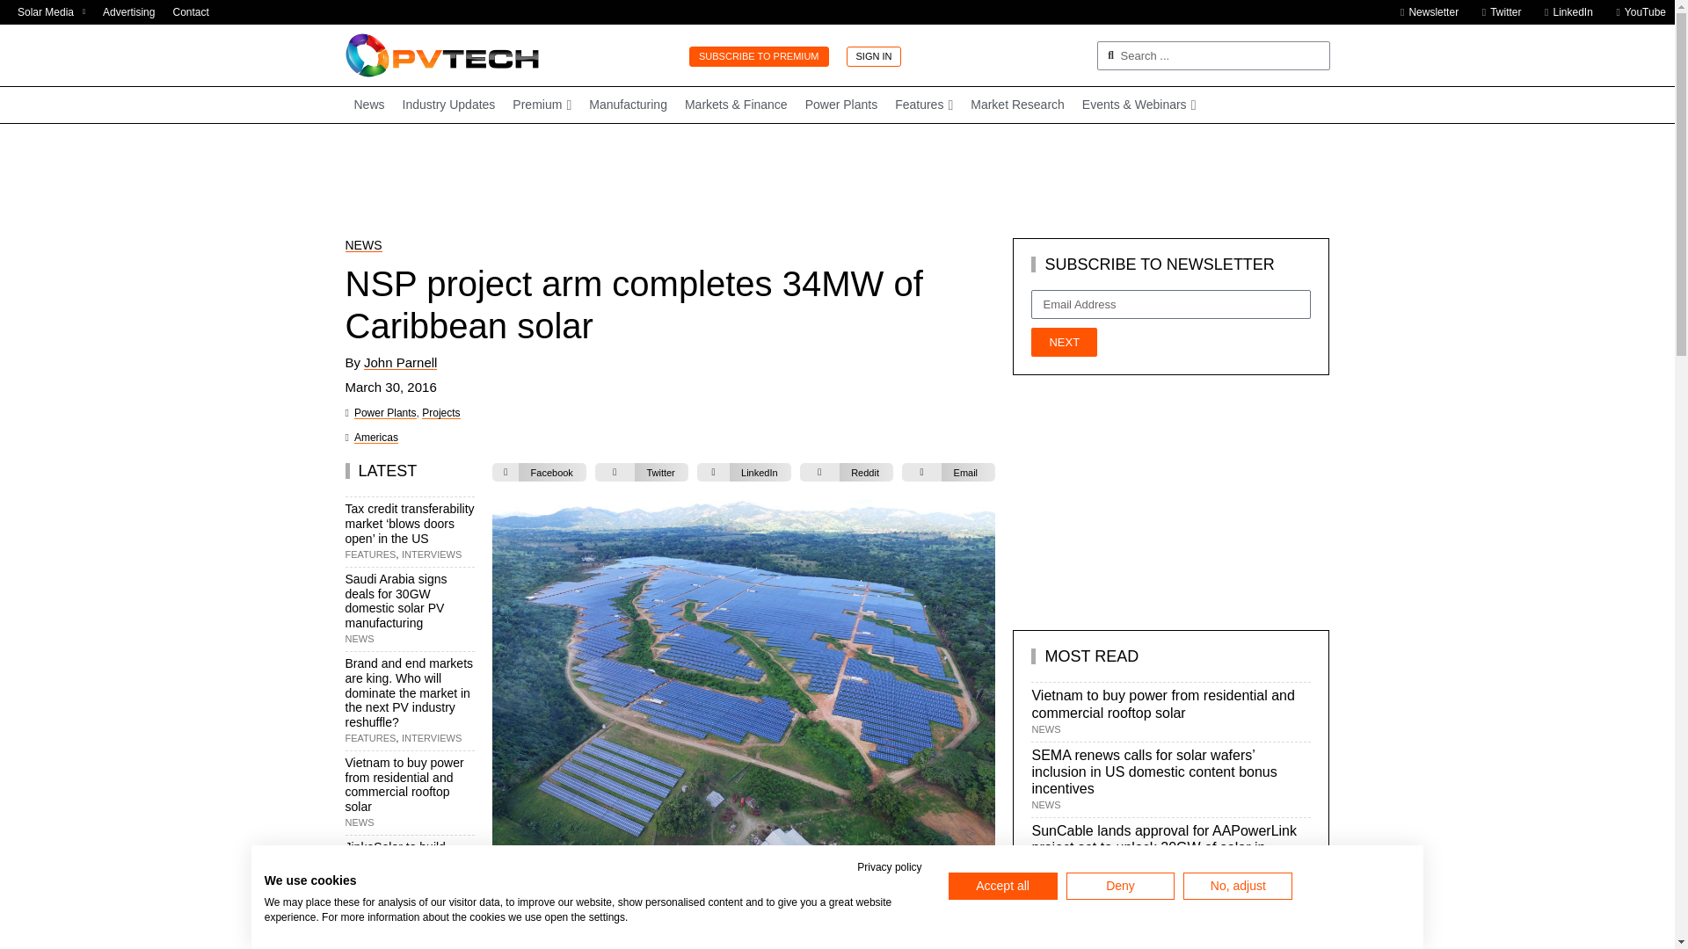  What do you see at coordinates (1496, 12) in the screenshot?
I see `Twitter` at bounding box center [1496, 12].